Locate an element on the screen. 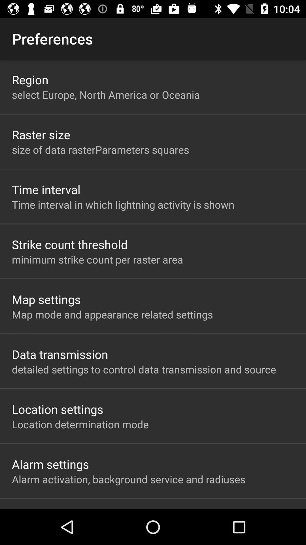 The width and height of the screenshot is (306, 545). launch size of data app is located at coordinates (100, 149).